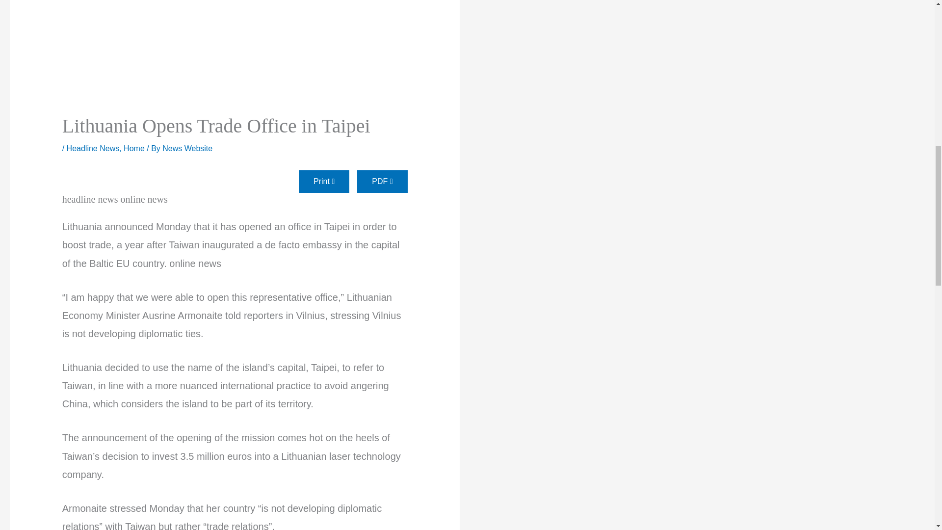 This screenshot has width=942, height=530. I want to click on Home, so click(134, 148).